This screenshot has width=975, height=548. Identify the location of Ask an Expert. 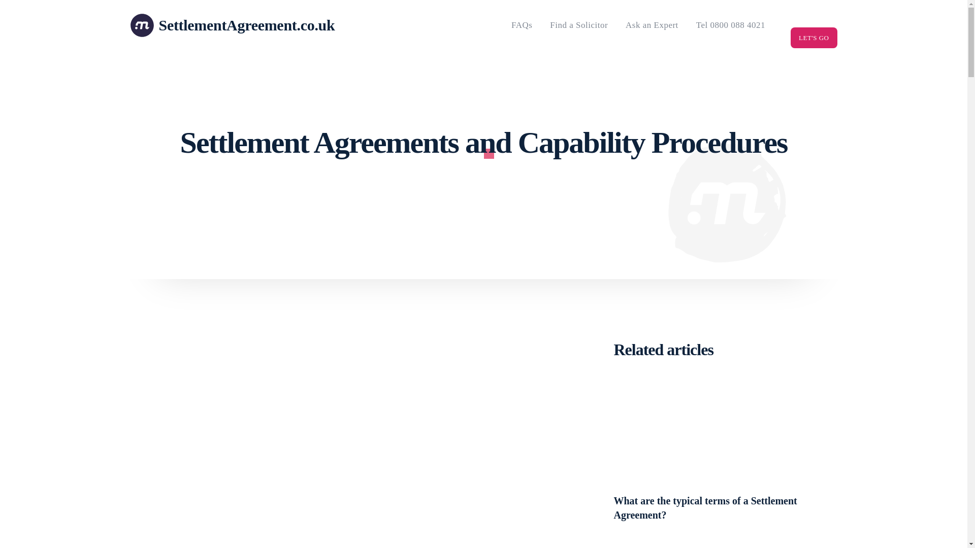
(652, 25).